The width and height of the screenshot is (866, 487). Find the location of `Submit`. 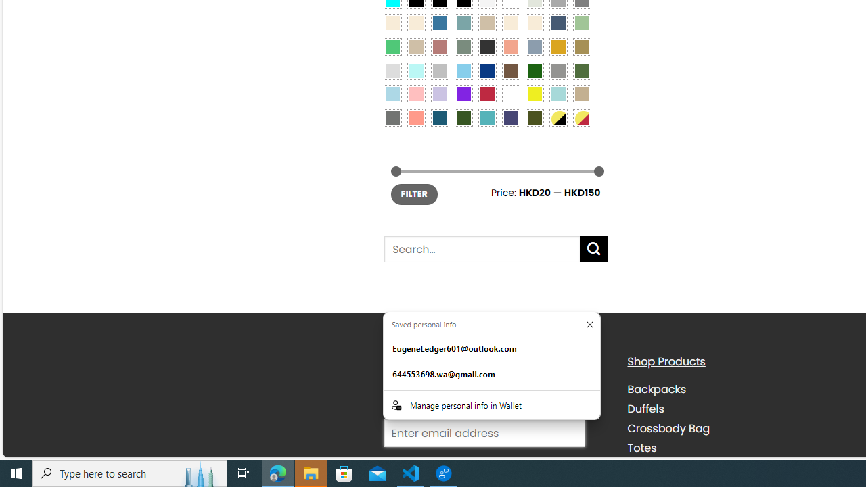

Submit is located at coordinates (594, 249).